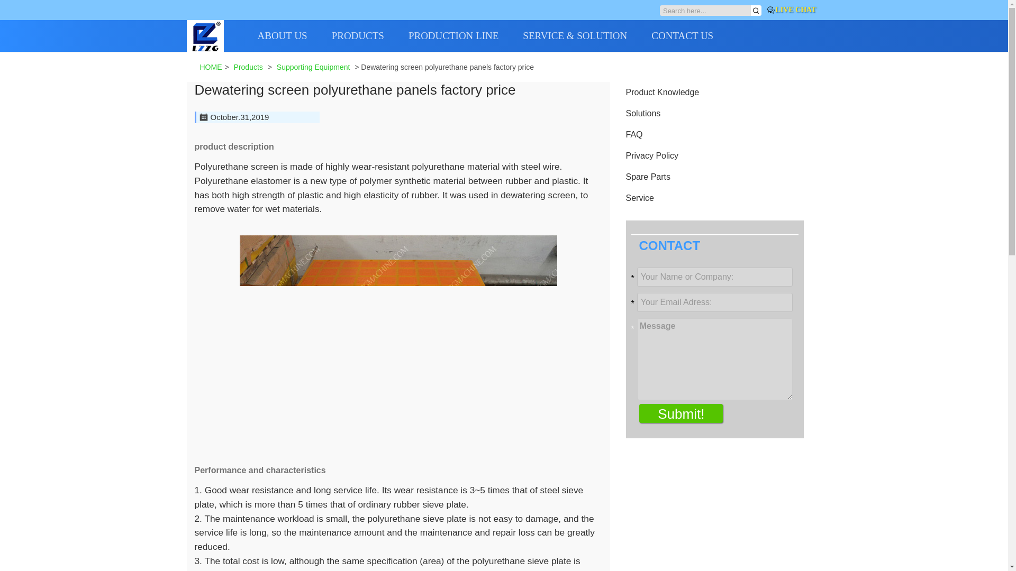 This screenshot has height=571, width=1016. What do you see at coordinates (634, 134) in the screenshot?
I see `FAQ` at bounding box center [634, 134].